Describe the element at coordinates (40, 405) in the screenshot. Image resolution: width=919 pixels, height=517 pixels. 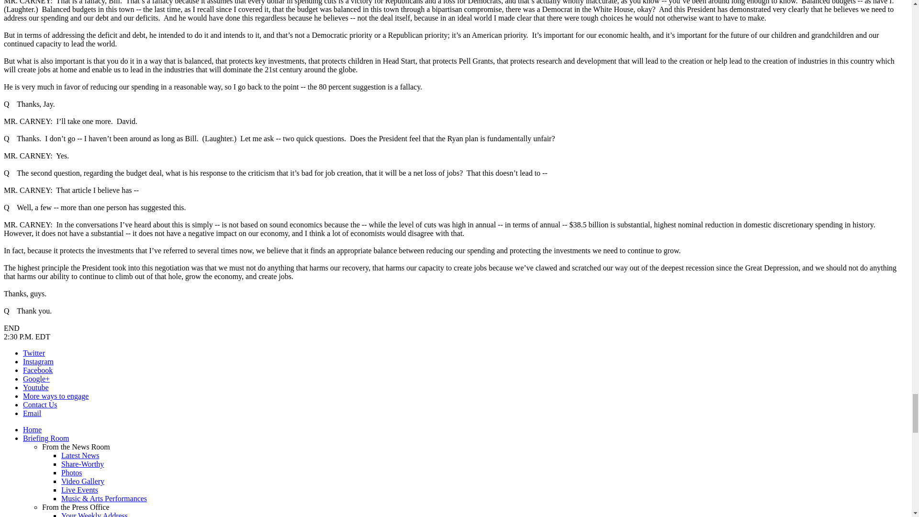
I see `Contact the Whitehouse.` at that location.